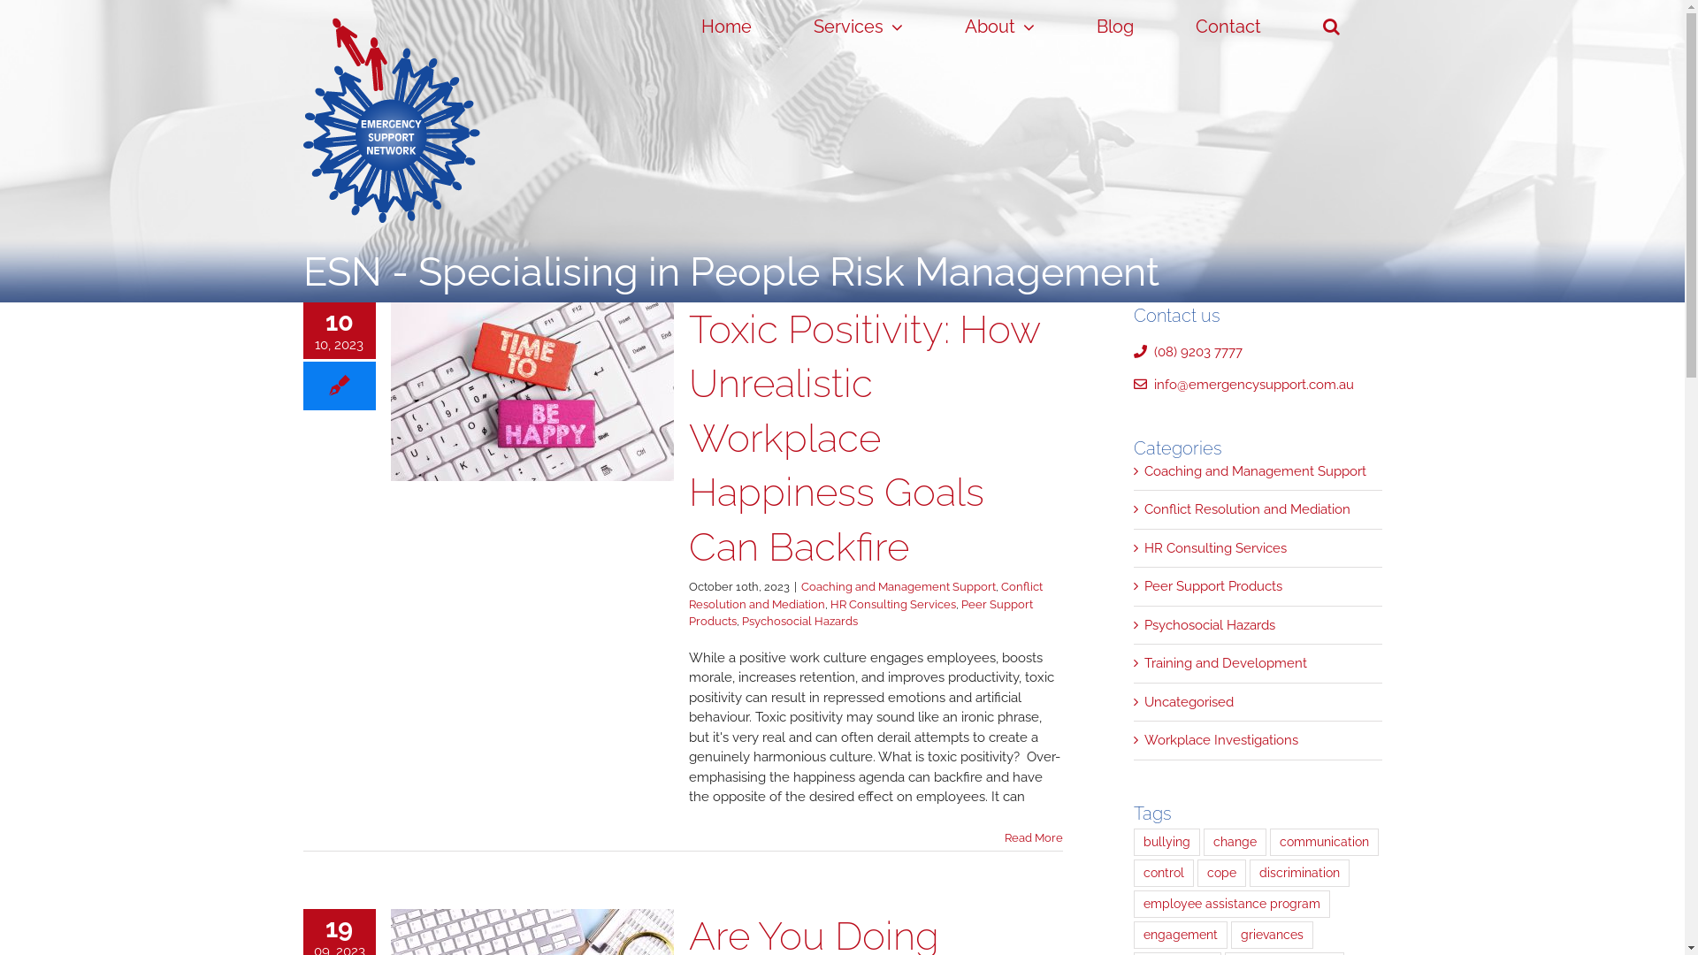 The width and height of the screenshot is (1698, 955). I want to click on control, so click(1164, 874).